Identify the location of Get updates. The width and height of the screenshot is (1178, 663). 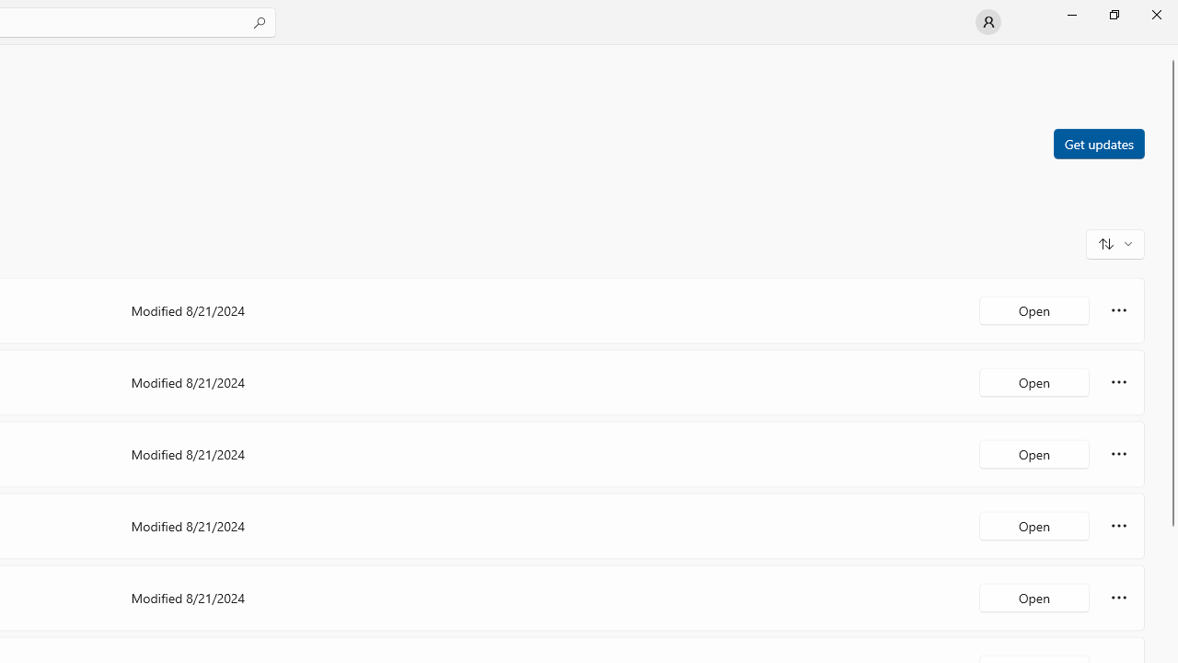
(1098, 143).